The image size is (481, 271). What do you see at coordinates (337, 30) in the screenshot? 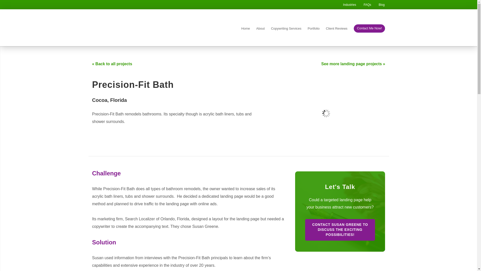
I see `Client Reviews` at bounding box center [337, 30].